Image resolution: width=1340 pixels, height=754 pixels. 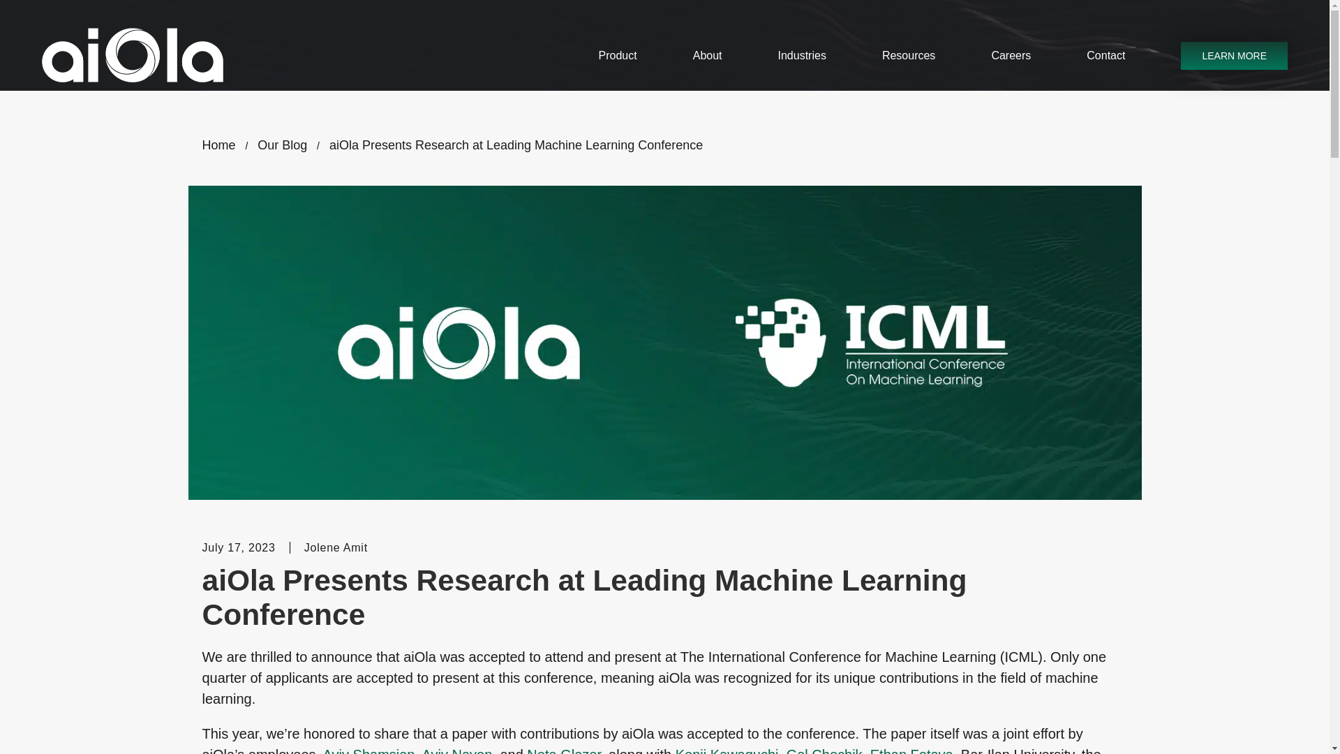 I want to click on Aviv Navon, so click(x=456, y=751).